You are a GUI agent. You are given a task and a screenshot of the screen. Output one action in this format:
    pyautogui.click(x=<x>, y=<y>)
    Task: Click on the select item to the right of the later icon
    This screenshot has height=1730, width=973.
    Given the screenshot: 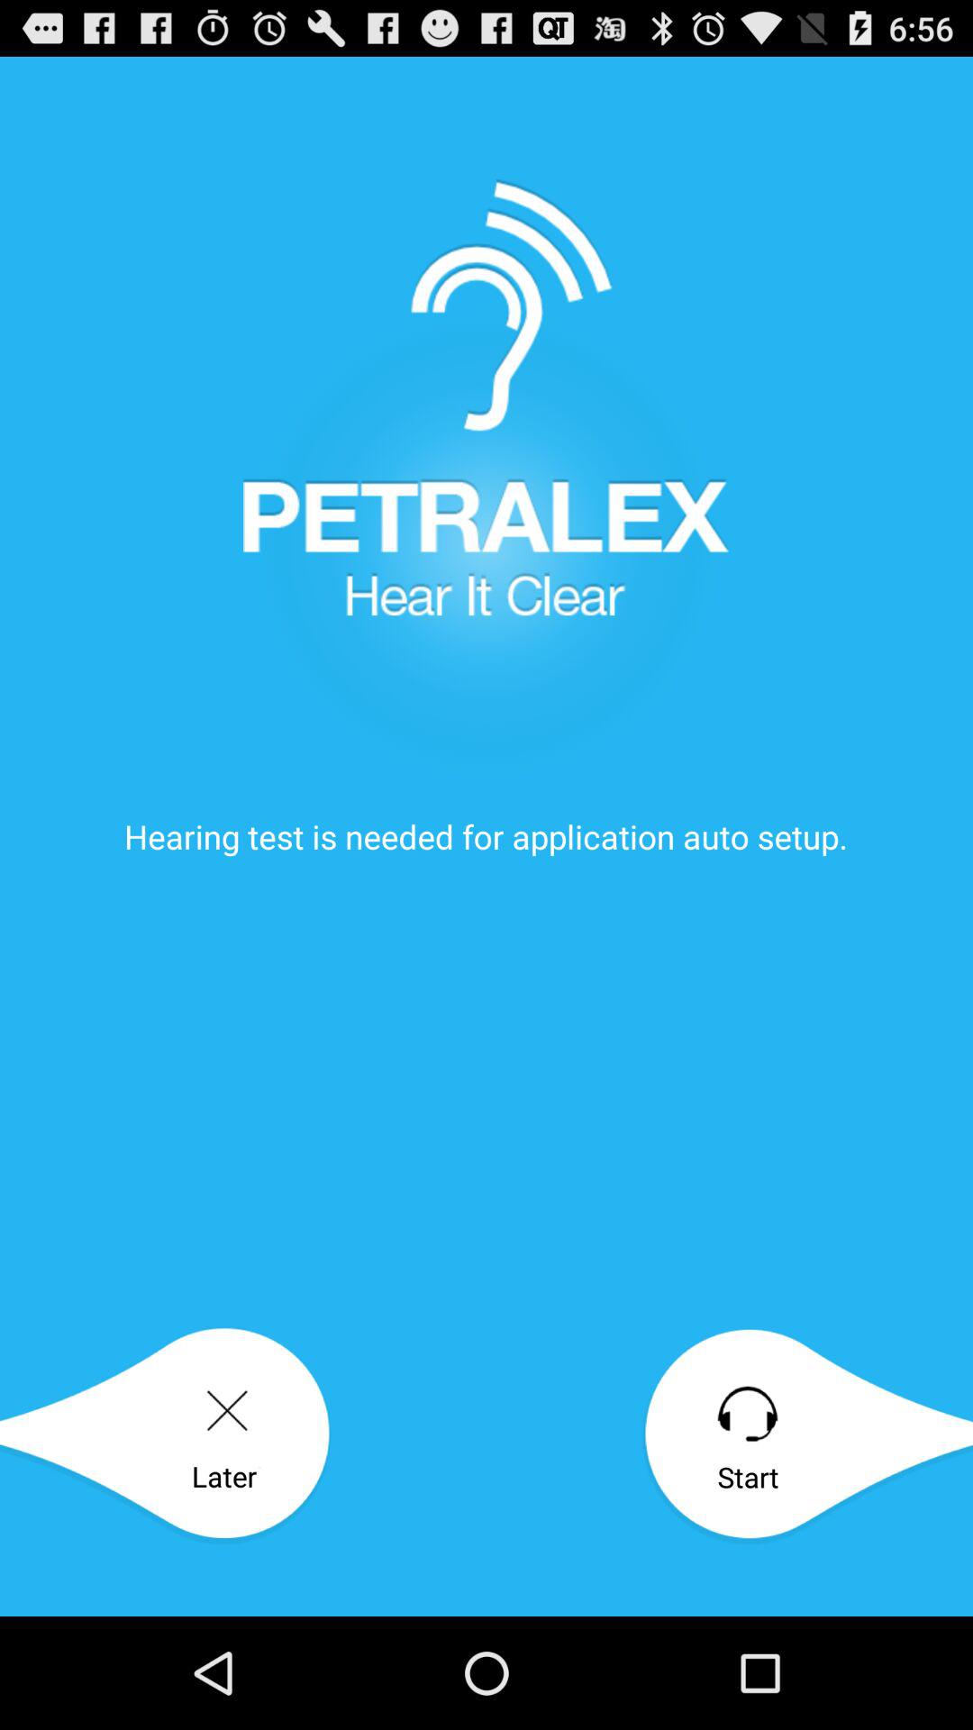 What is the action you would take?
    pyautogui.click(x=807, y=1436)
    